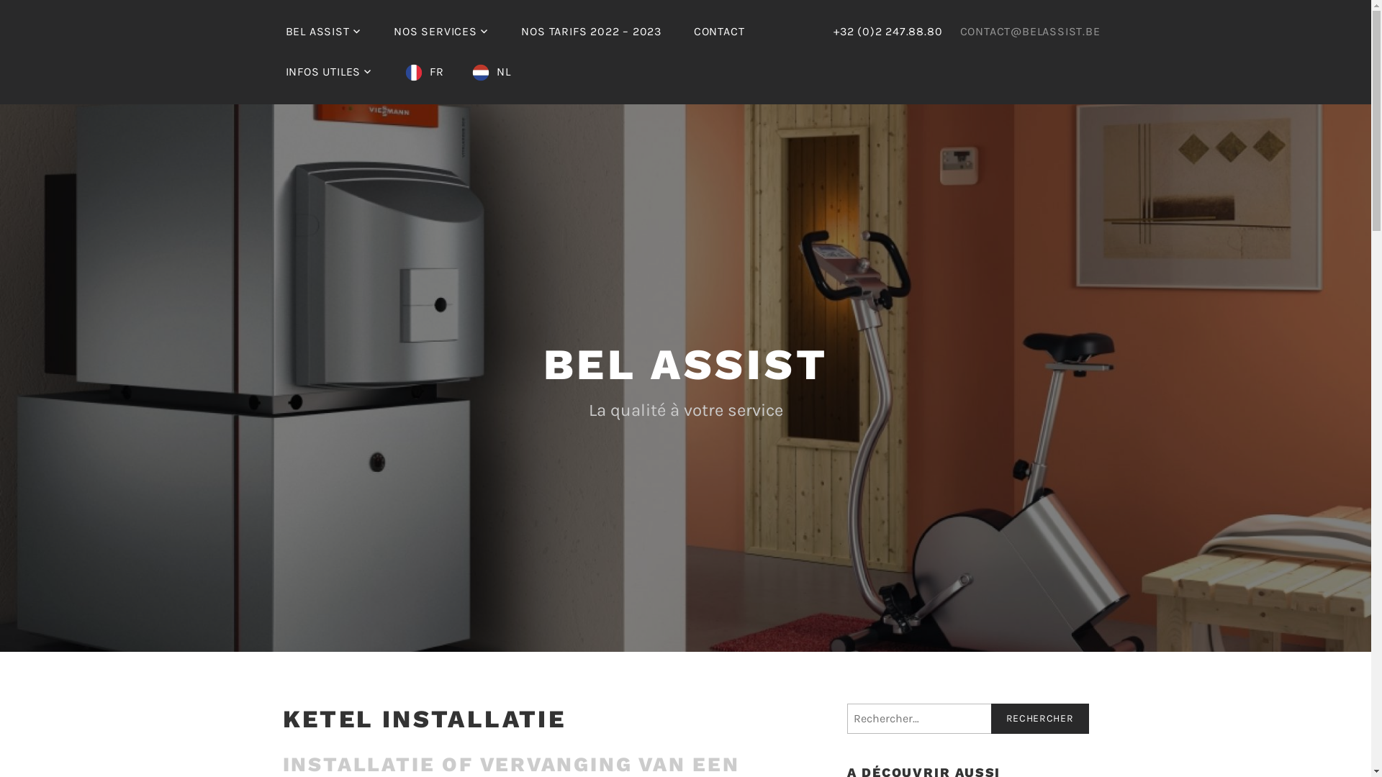 The height and width of the screenshot is (777, 1382). What do you see at coordinates (323, 32) in the screenshot?
I see `BEL ASSIST` at bounding box center [323, 32].